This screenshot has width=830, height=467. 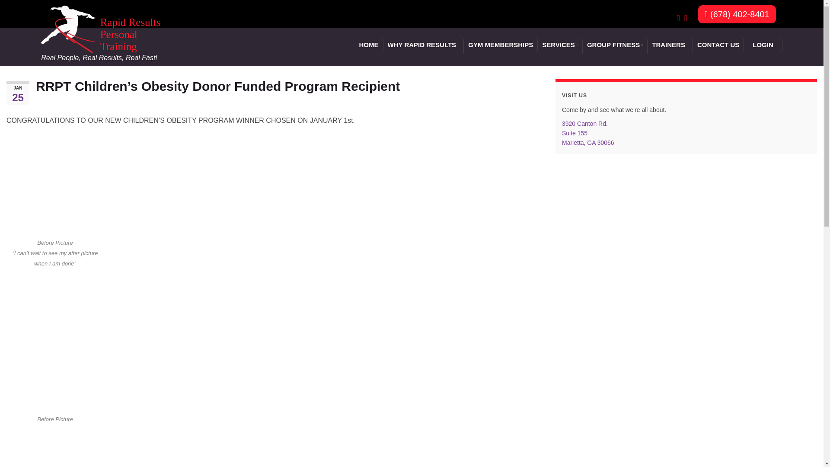 I want to click on Visit Rapid Results Personal Training's Facebook page, so click(x=678, y=17).